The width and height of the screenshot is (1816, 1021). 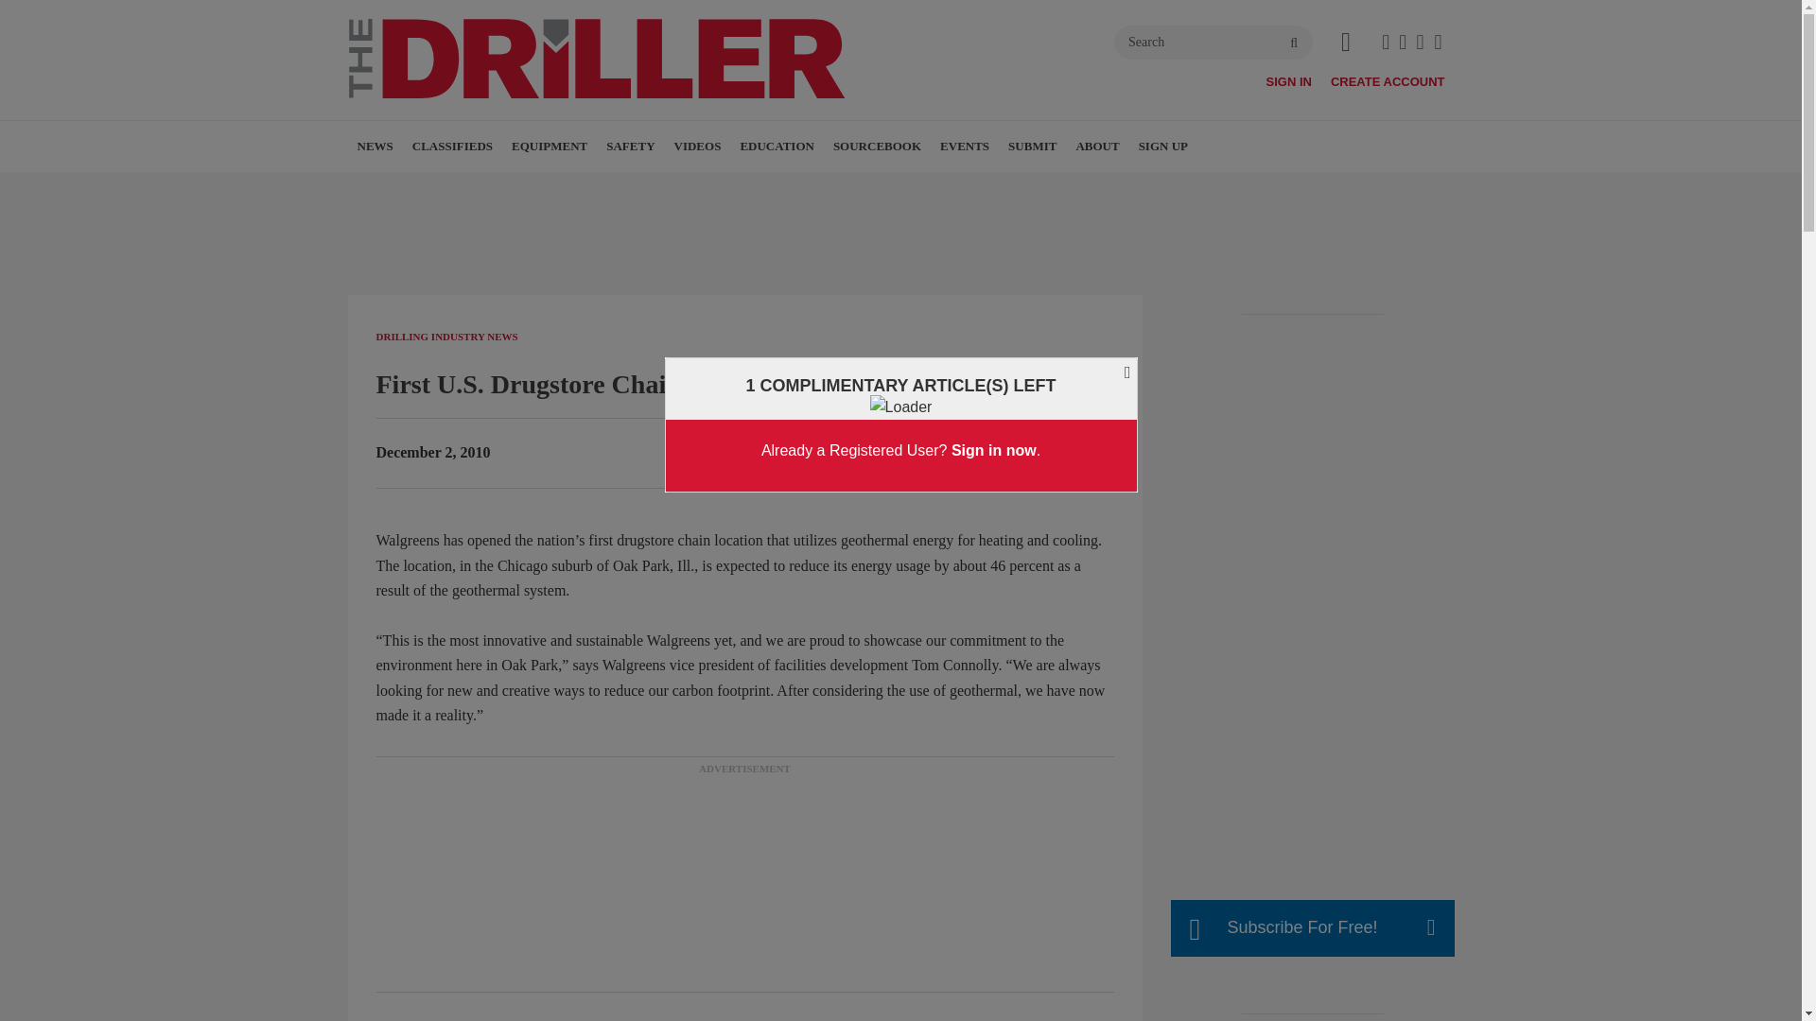 What do you see at coordinates (630, 187) in the screenshot?
I see `CONSUMABLES` at bounding box center [630, 187].